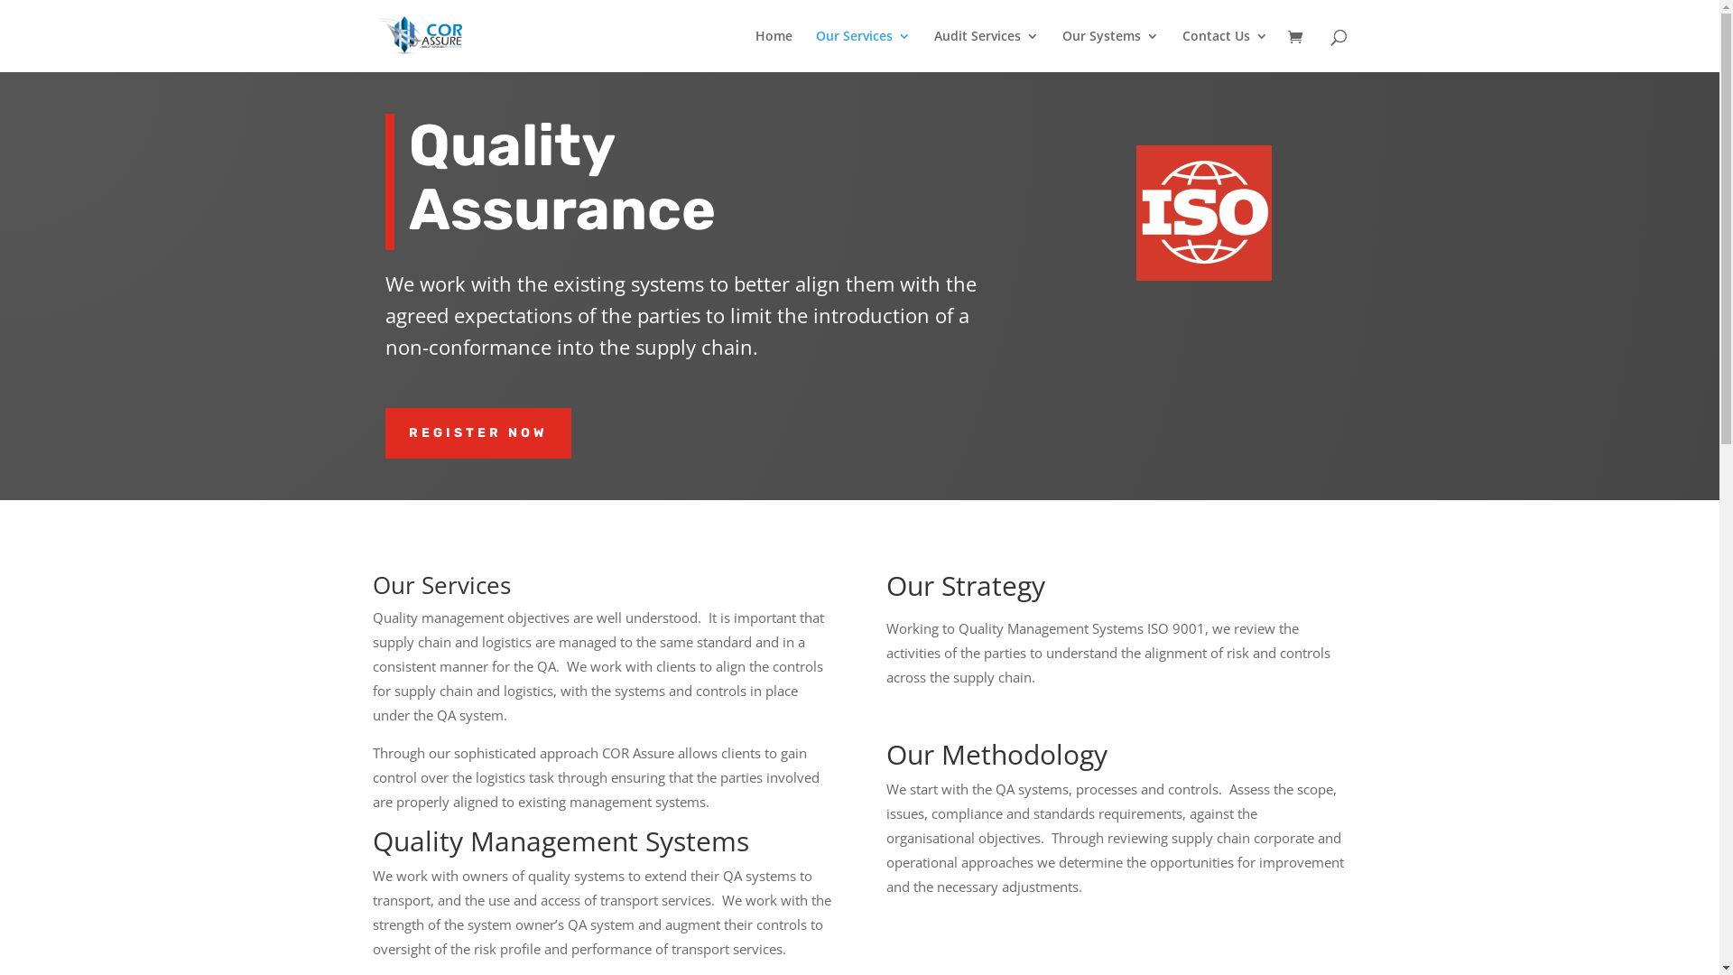 The image size is (1733, 975). Describe the element at coordinates (1226, 51) in the screenshot. I see `Contact Us` at that location.